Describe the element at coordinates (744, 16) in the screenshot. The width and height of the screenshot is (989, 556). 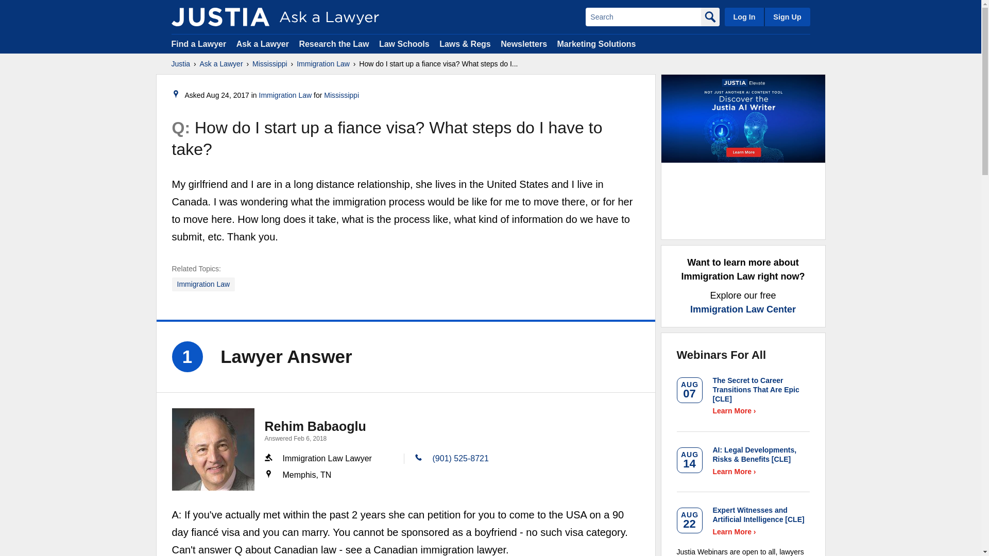
I see `Log In` at that location.